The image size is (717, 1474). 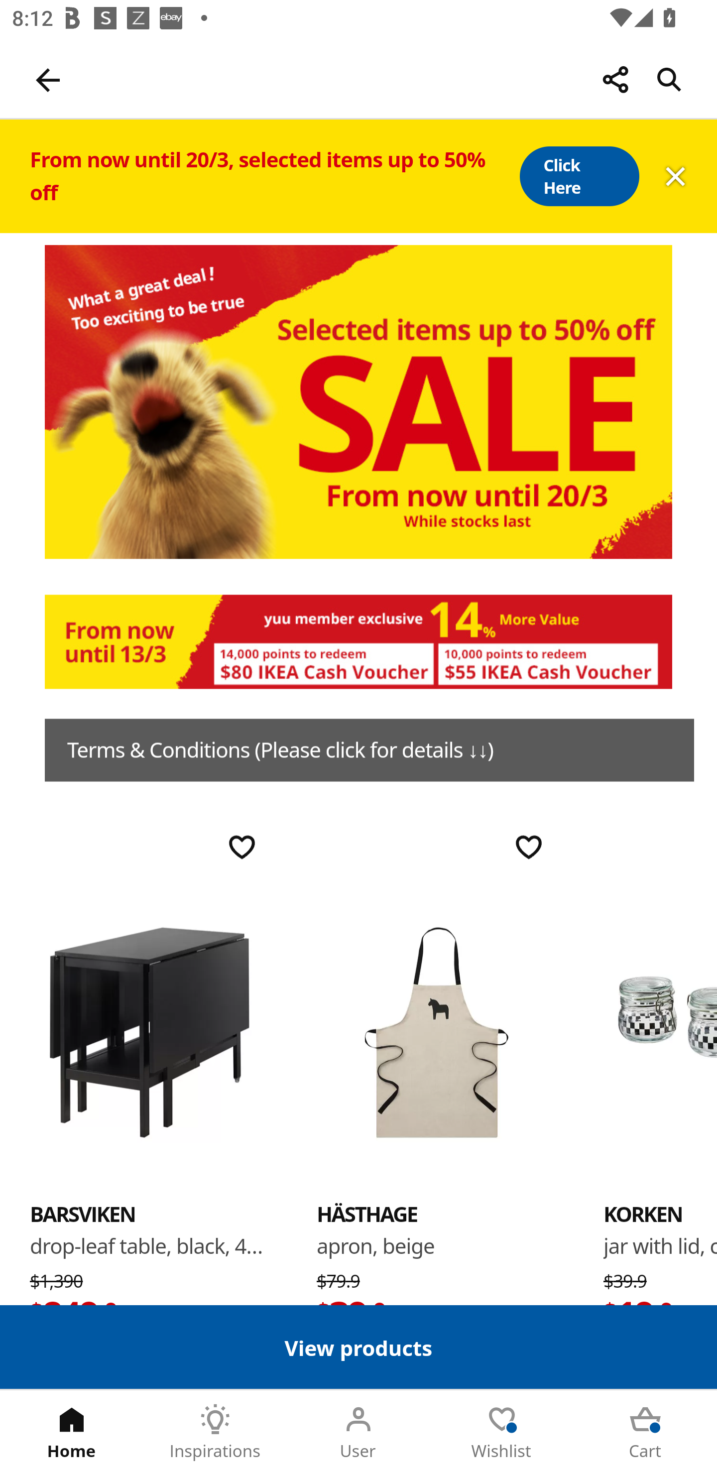 I want to click on Terms & Conditions (Please click for details ↓↓), so click(x=369, y=750).